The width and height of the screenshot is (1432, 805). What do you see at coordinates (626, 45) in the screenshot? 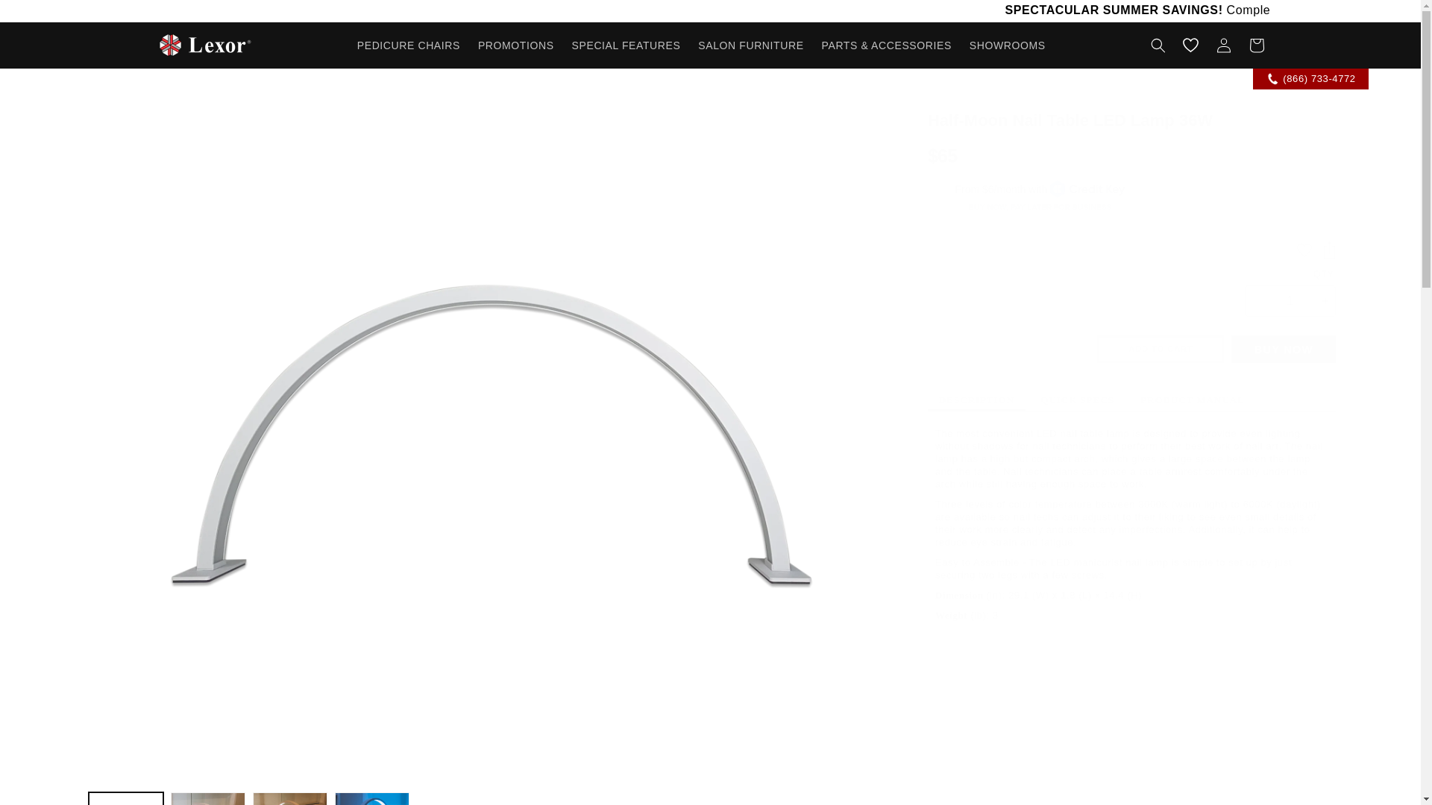
I see `SPECIAL FEATURES` at bounding box center [626, 45].